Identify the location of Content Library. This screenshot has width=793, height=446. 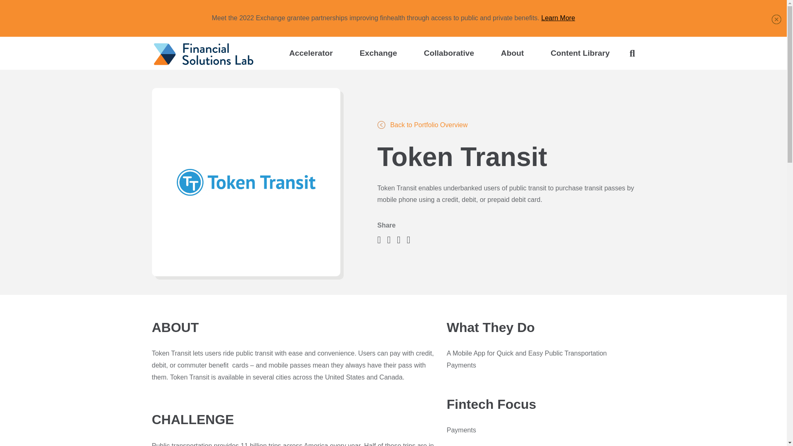
(580, 53).